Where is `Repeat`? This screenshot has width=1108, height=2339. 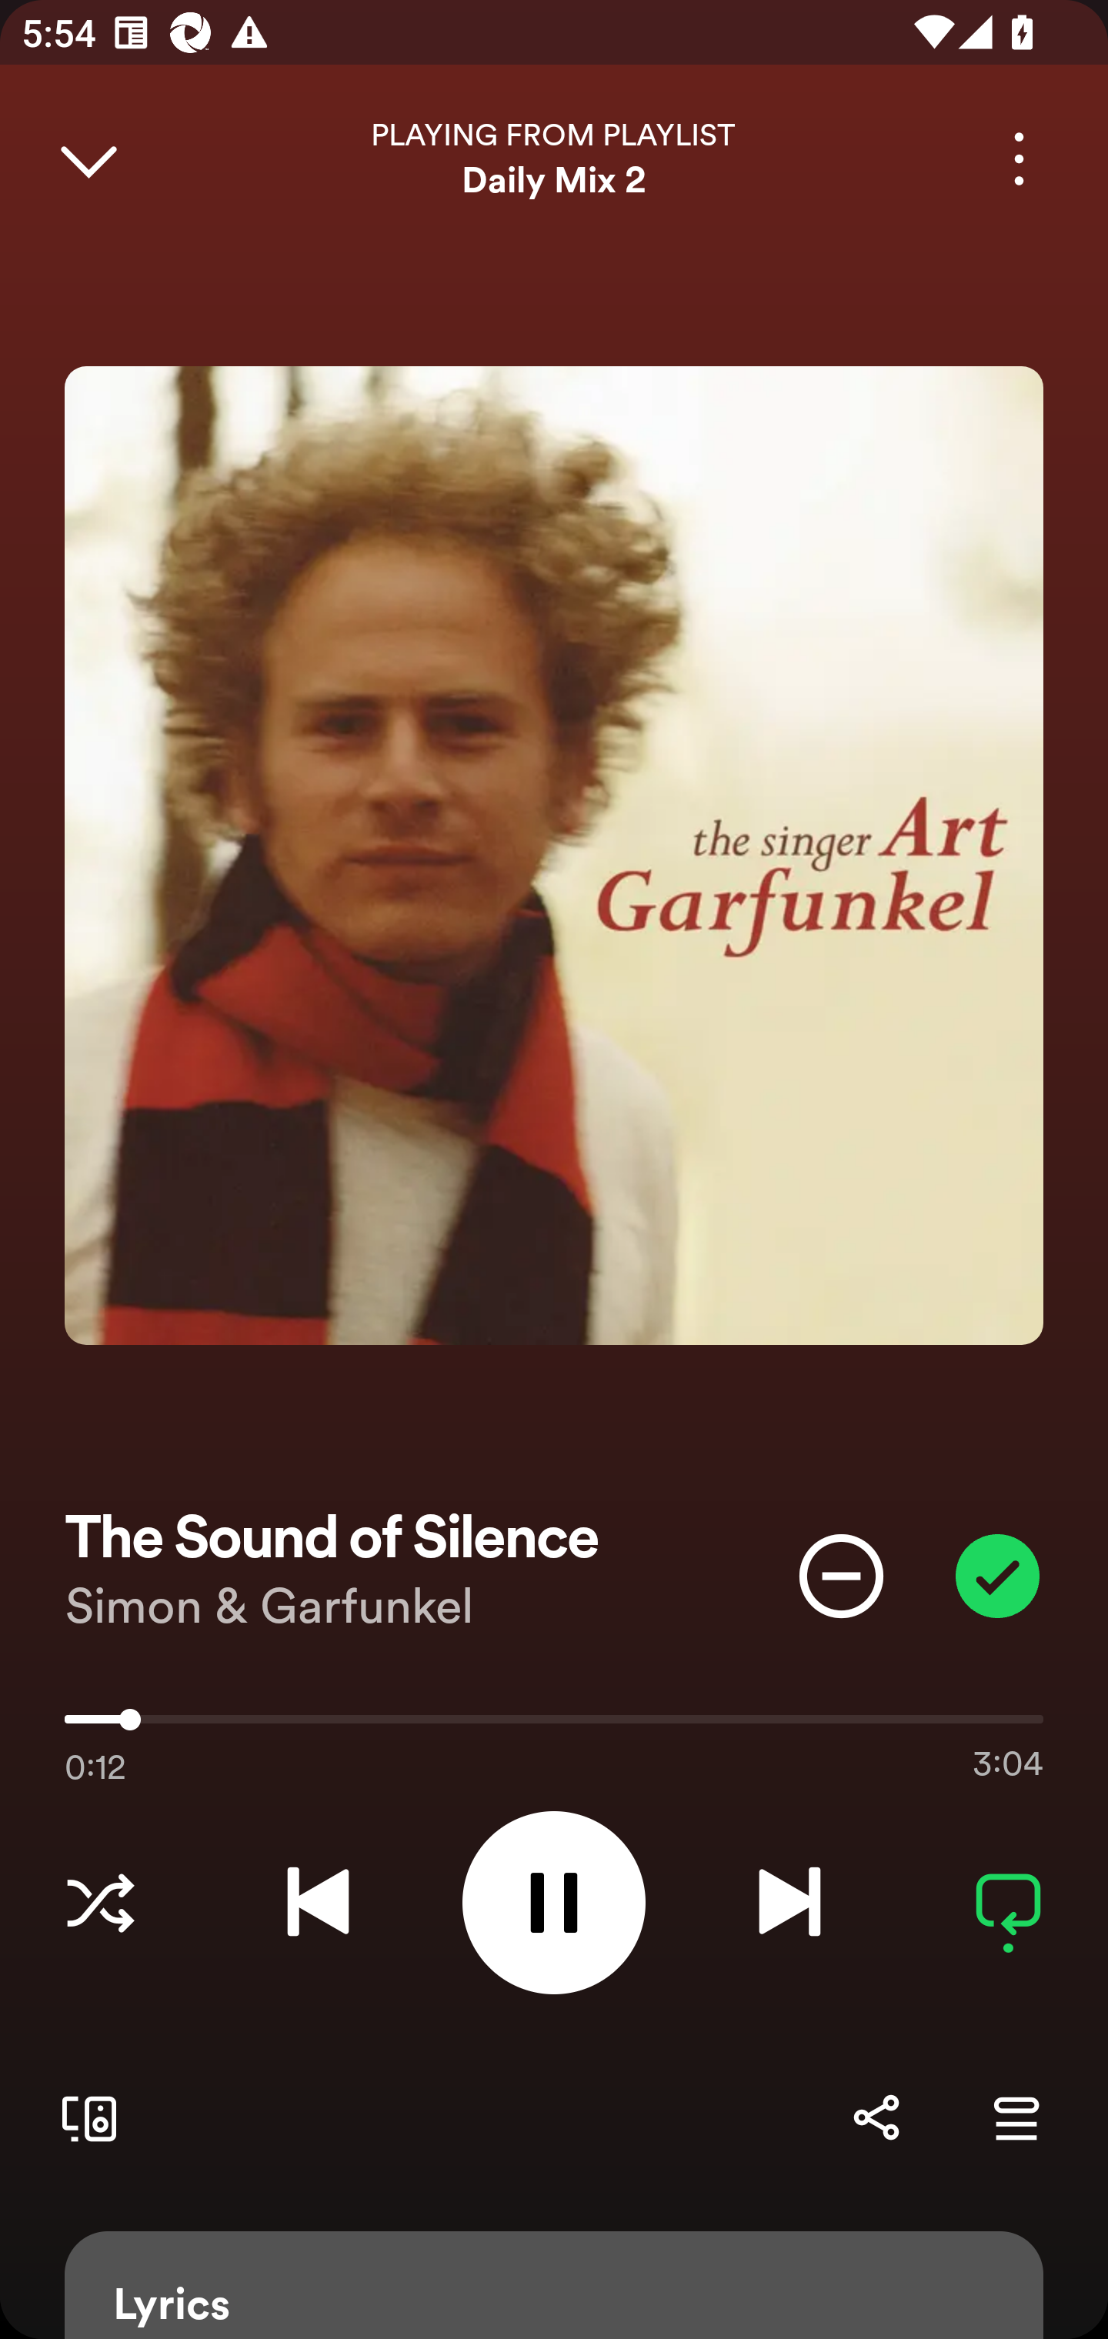
Repeat is located at coordinates (1008, 1902).